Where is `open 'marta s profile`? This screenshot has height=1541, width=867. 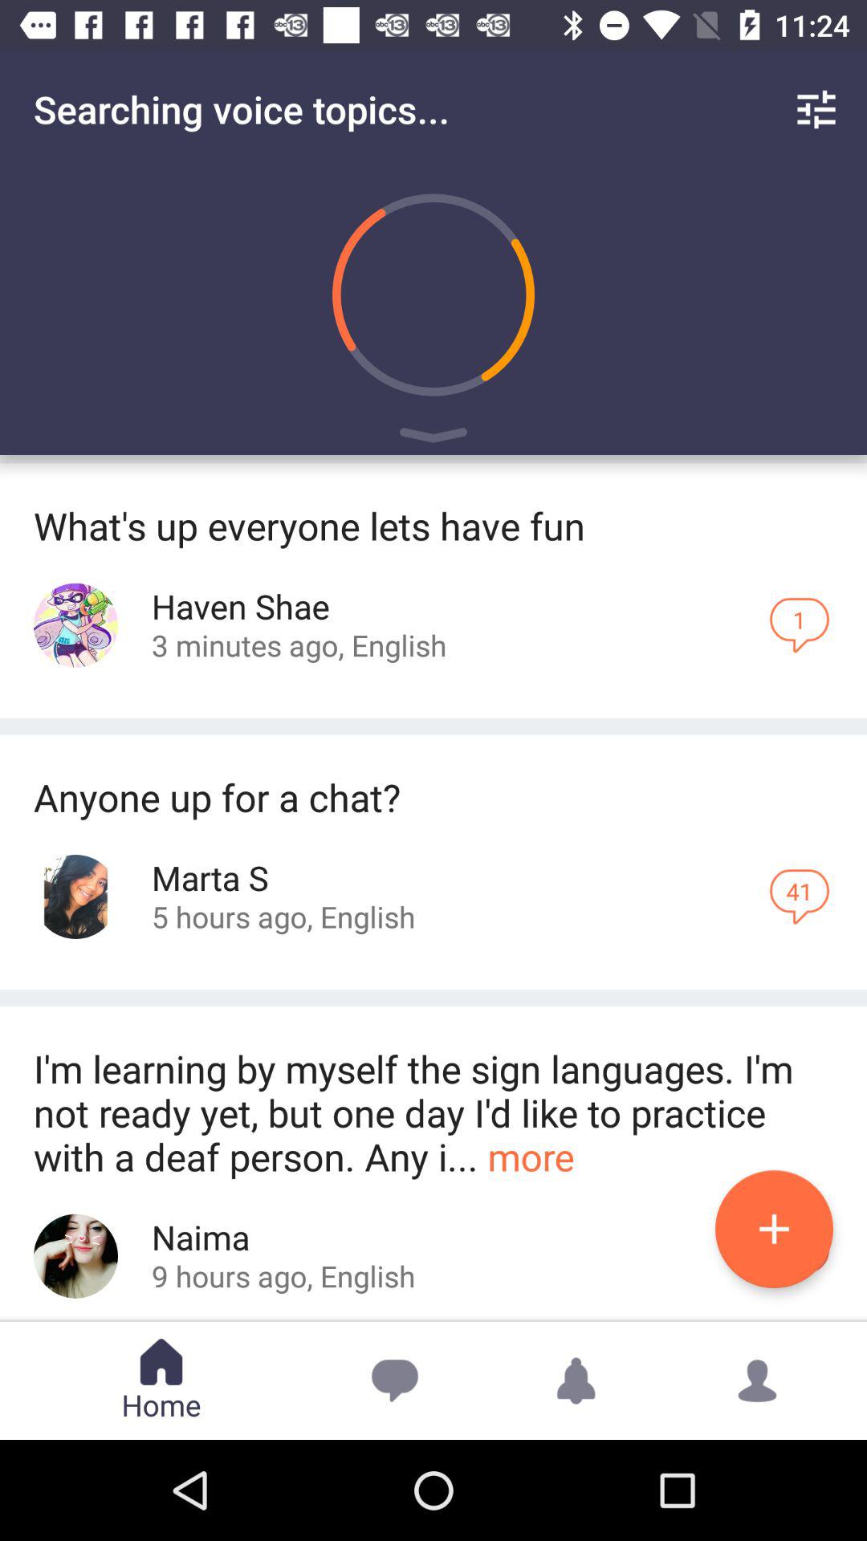 open 'marta s profile is located at coordinates (75, 897).